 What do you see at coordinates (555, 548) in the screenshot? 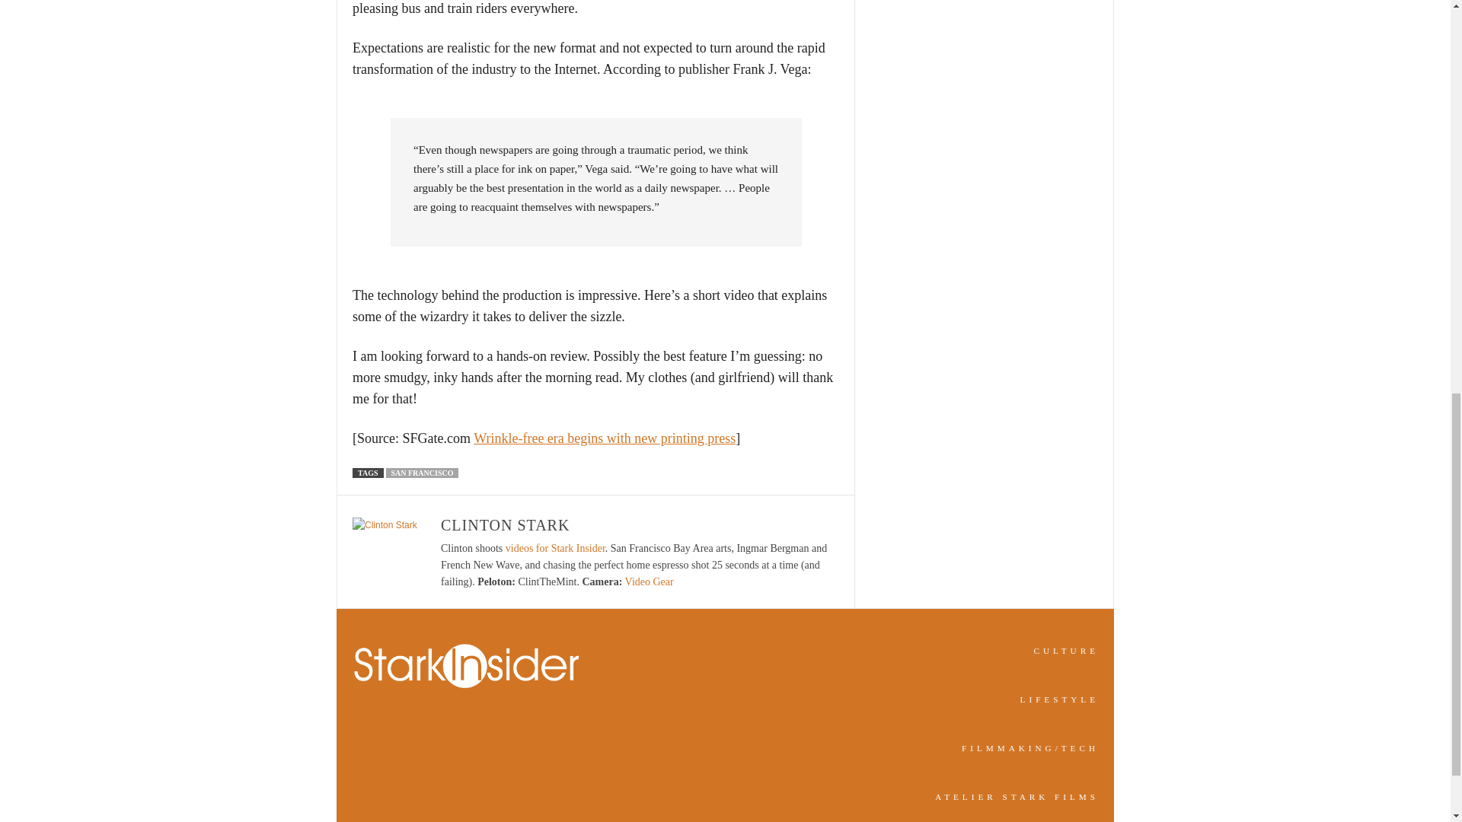
I see `videos for Stark Insider` at bounding box center [555, 548].